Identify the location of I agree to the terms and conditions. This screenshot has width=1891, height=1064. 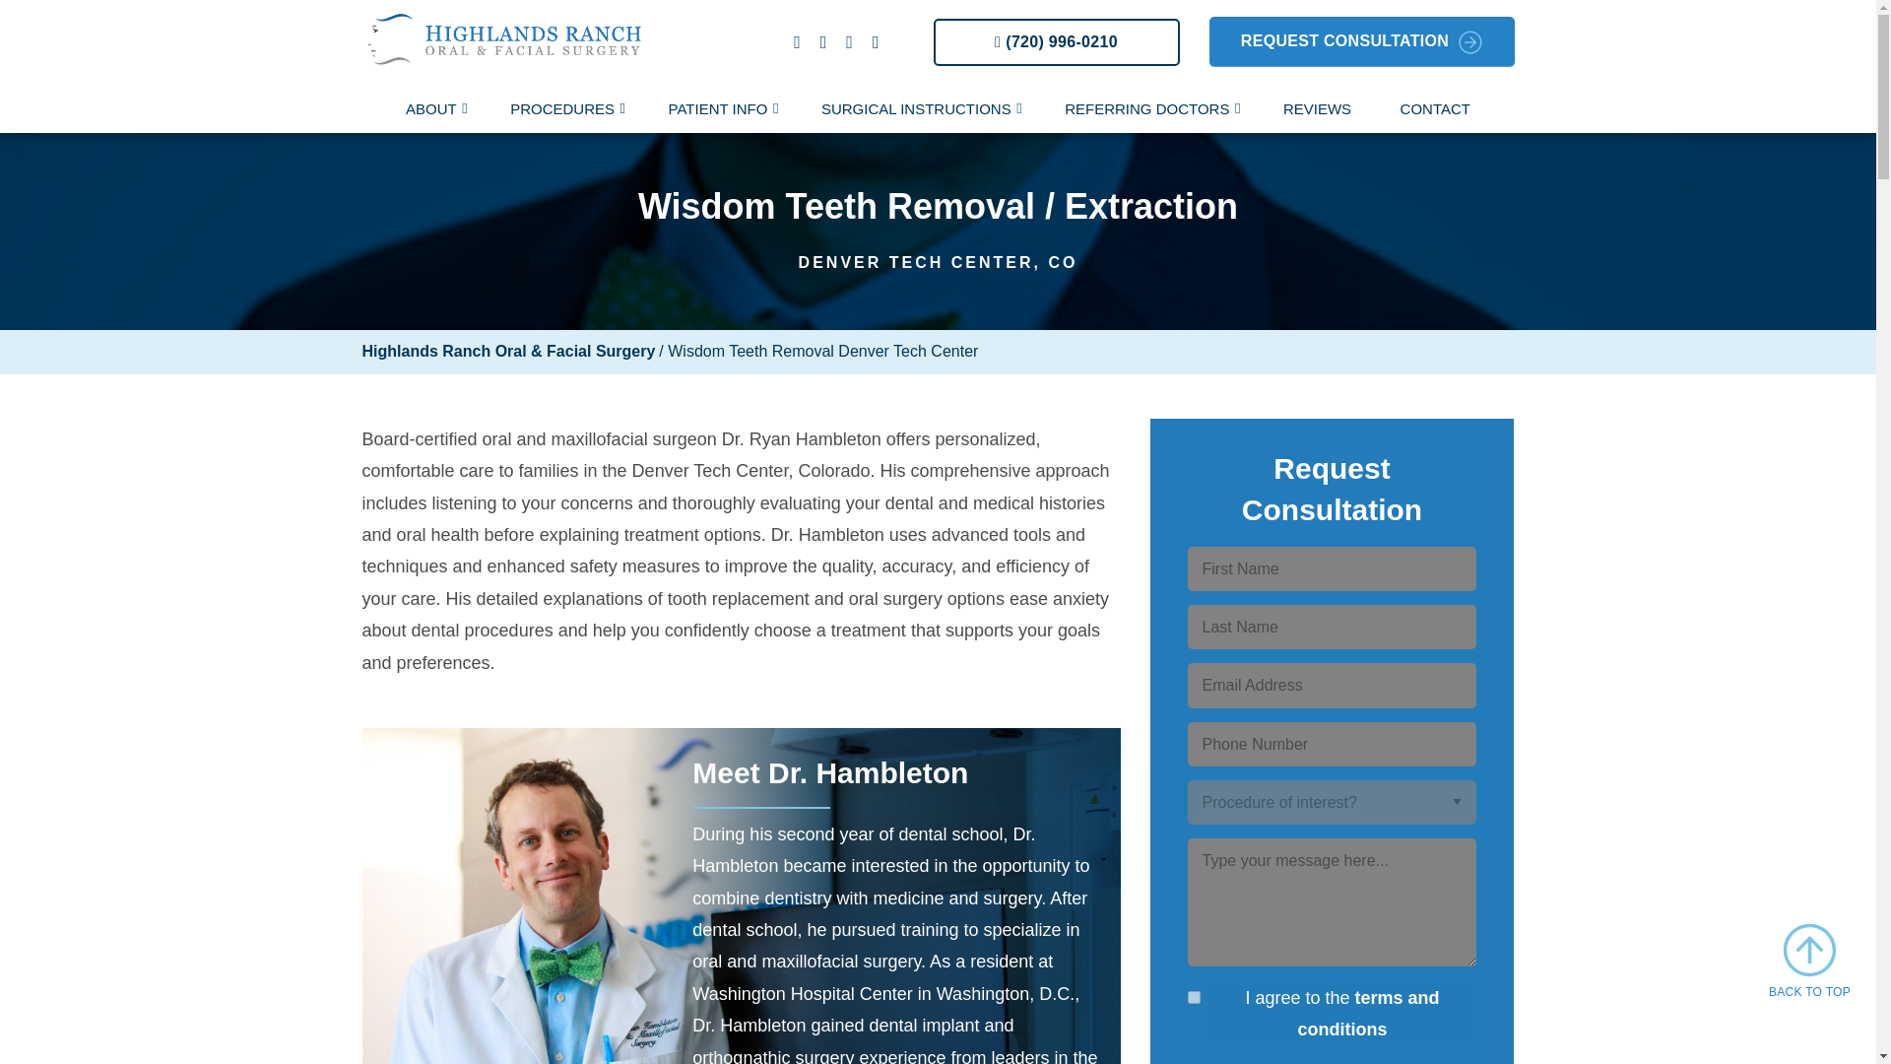
(1194, 997).